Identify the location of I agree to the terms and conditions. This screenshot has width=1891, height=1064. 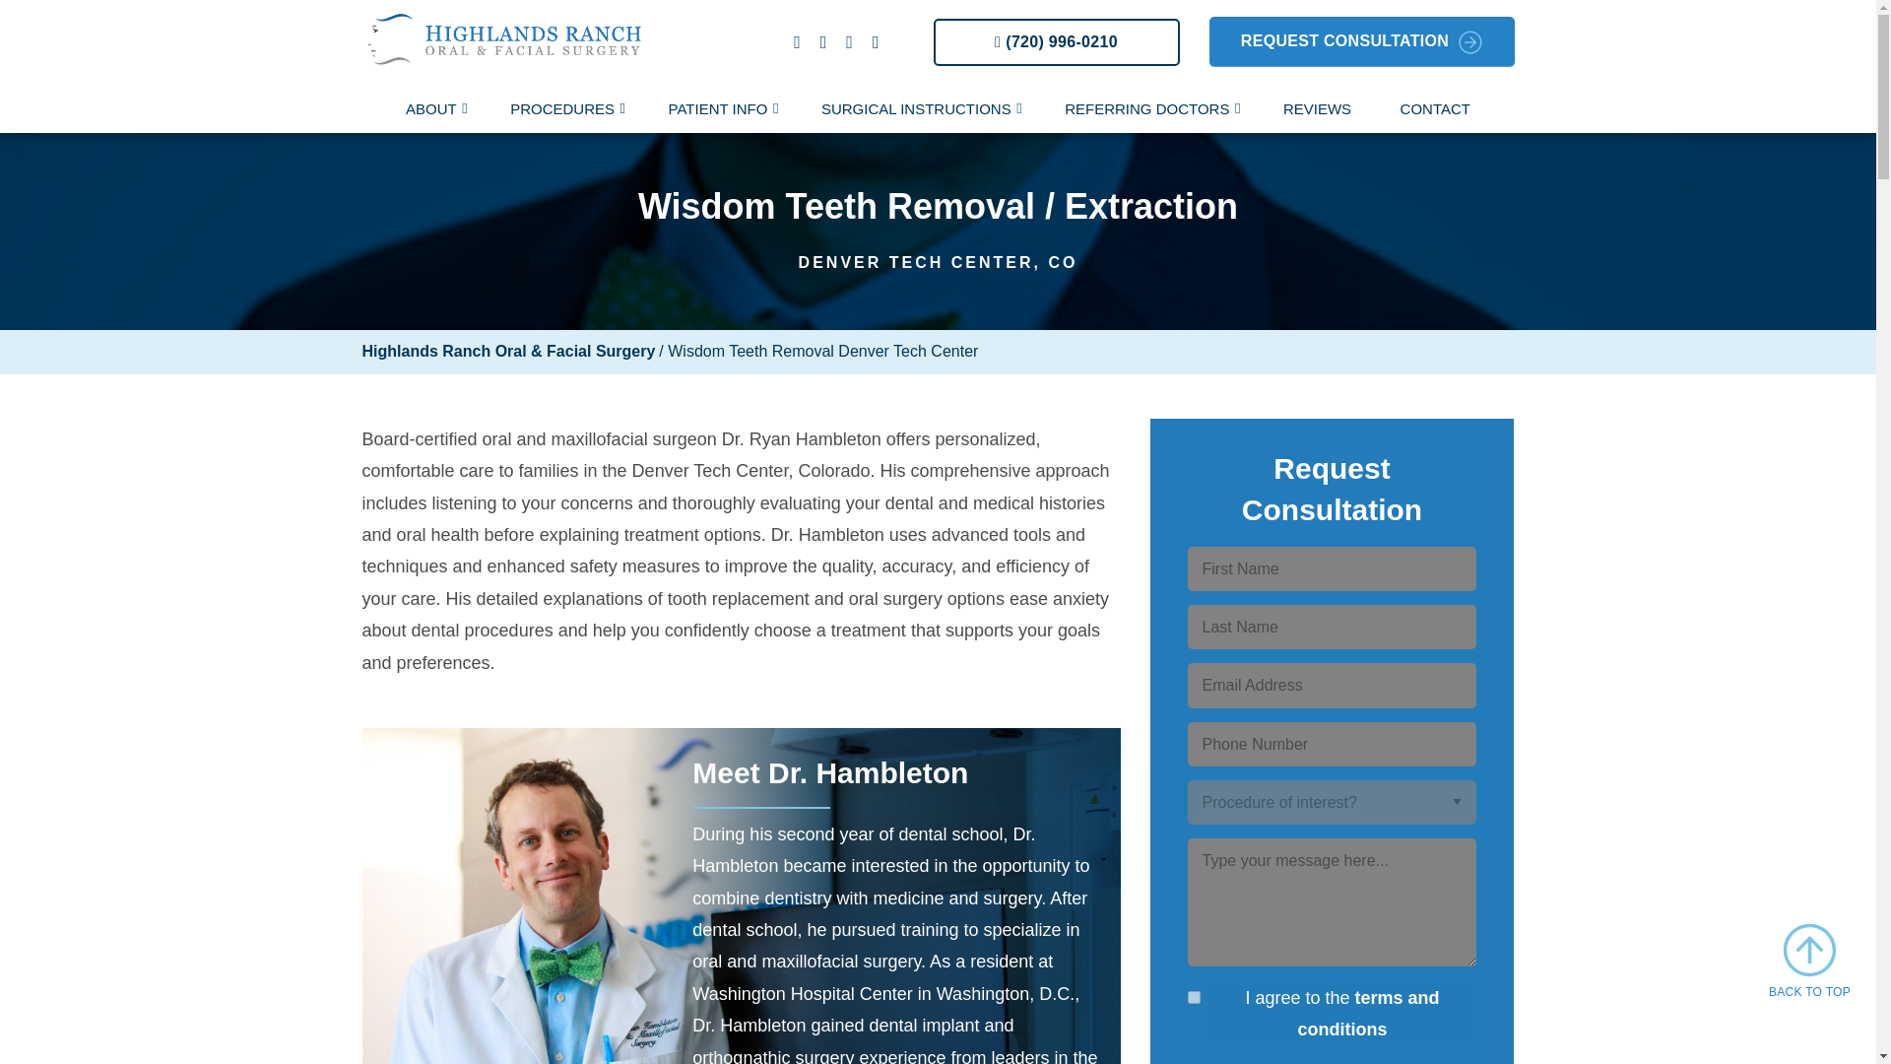
(1194, 997).